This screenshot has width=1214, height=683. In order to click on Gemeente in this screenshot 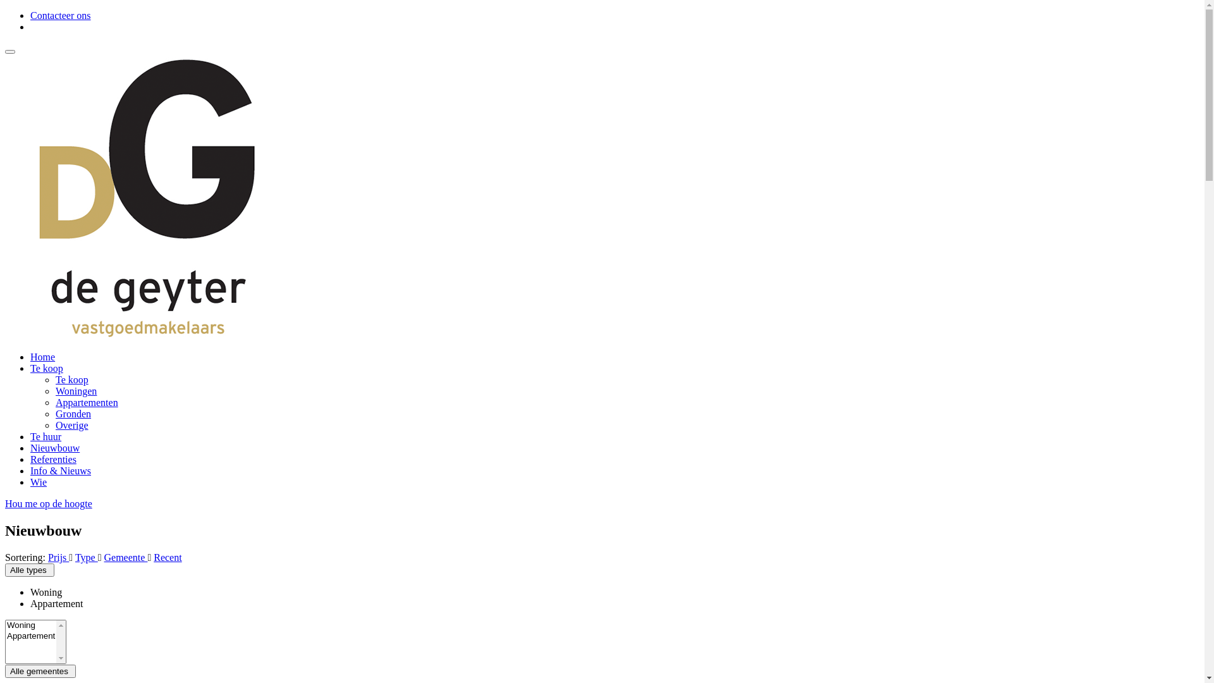, I will do `click(126, 558)`.